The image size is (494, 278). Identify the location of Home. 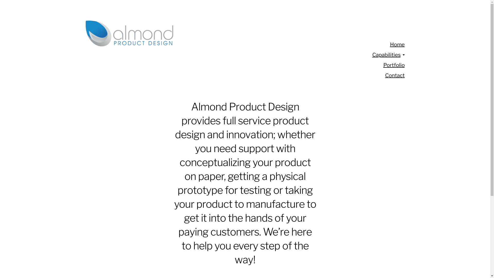
(397, 45).